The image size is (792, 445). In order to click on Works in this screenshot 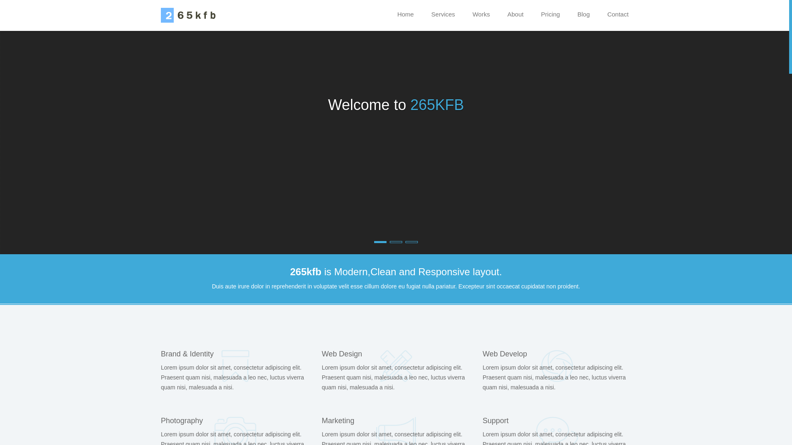, I will do `click(481, 14)`.